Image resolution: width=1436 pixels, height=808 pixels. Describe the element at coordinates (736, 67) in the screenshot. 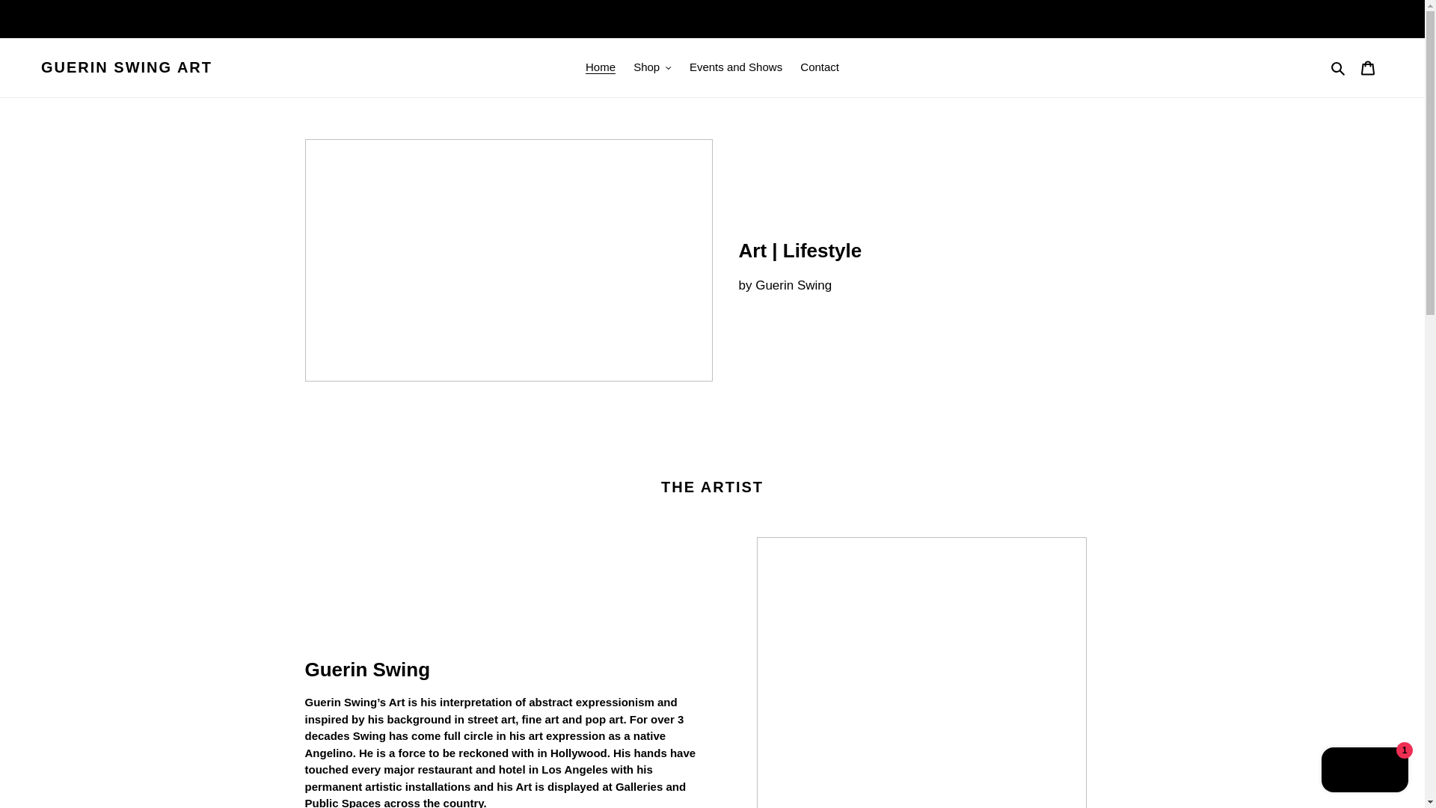

I see `Events and Shows` at that location.